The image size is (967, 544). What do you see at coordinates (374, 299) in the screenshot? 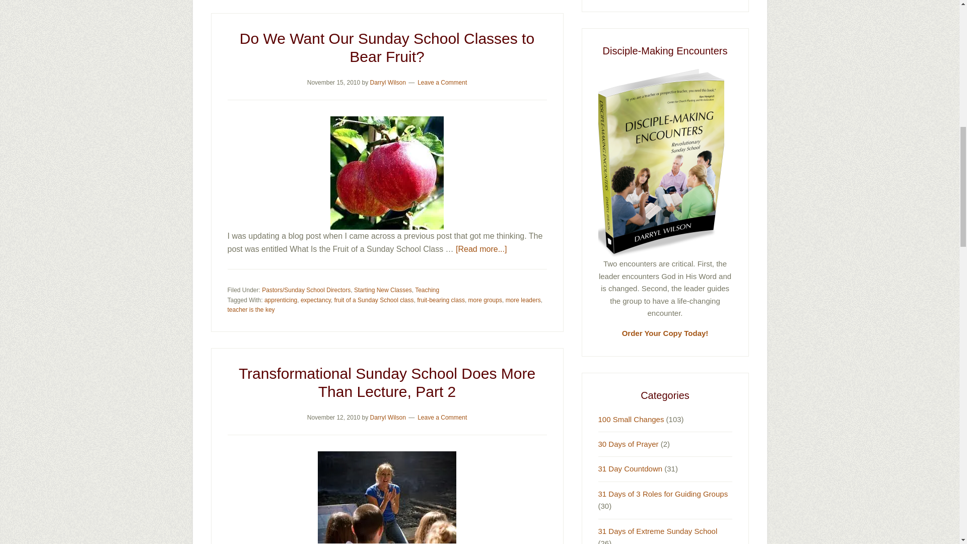
I see `fruit of a Sunday School class` at bounding box center [374, 299].